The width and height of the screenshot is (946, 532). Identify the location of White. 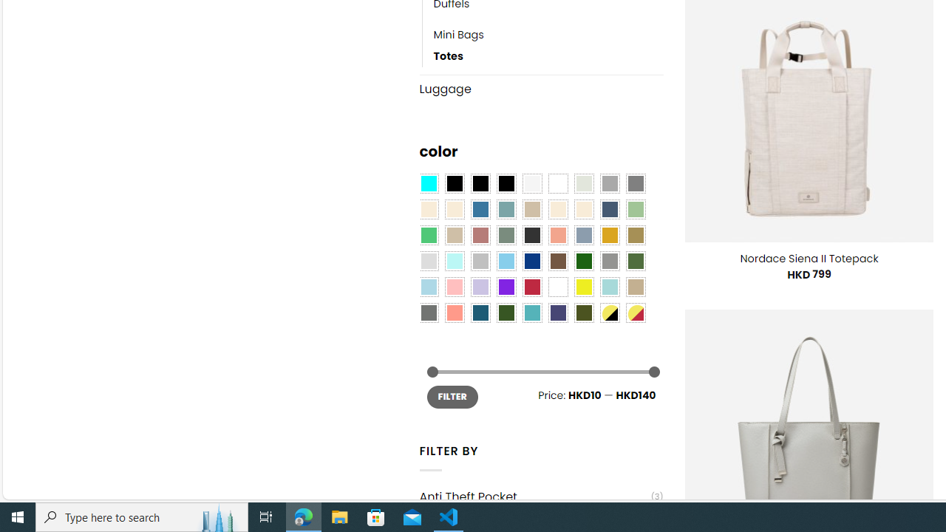
(558, 287).